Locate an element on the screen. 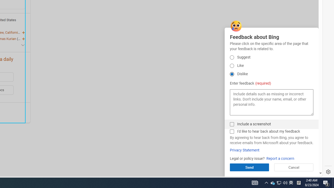  Suggest is located at coordinates (232, 124).